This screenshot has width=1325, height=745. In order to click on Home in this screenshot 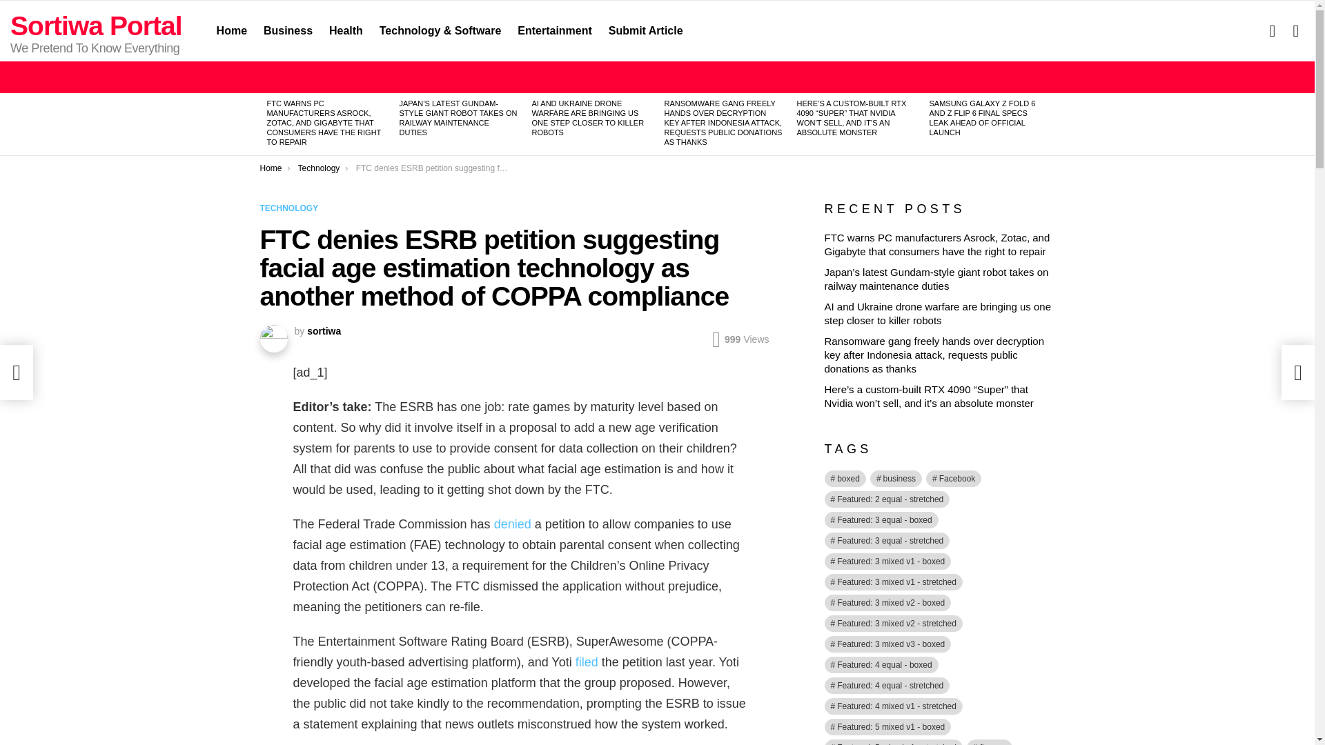, I will do `click(232, 31)`.